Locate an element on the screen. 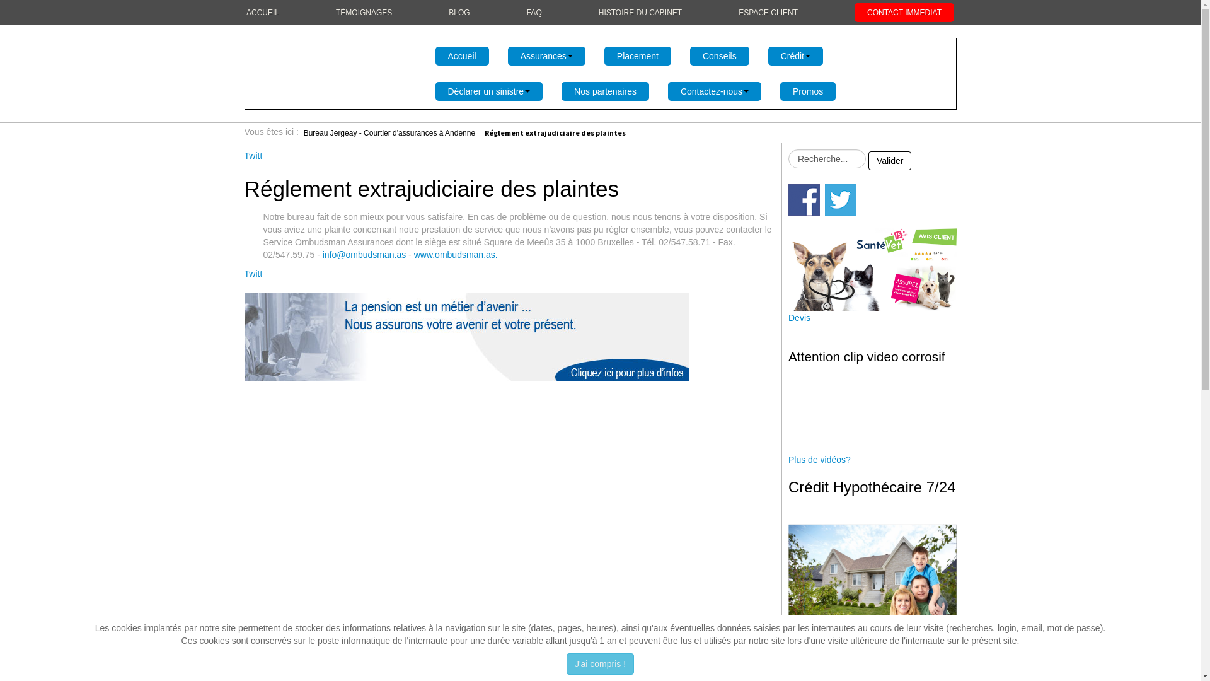 This screenshot has height=681, width=1210. info@ombudsman.as is located at coordinates (364, 255).